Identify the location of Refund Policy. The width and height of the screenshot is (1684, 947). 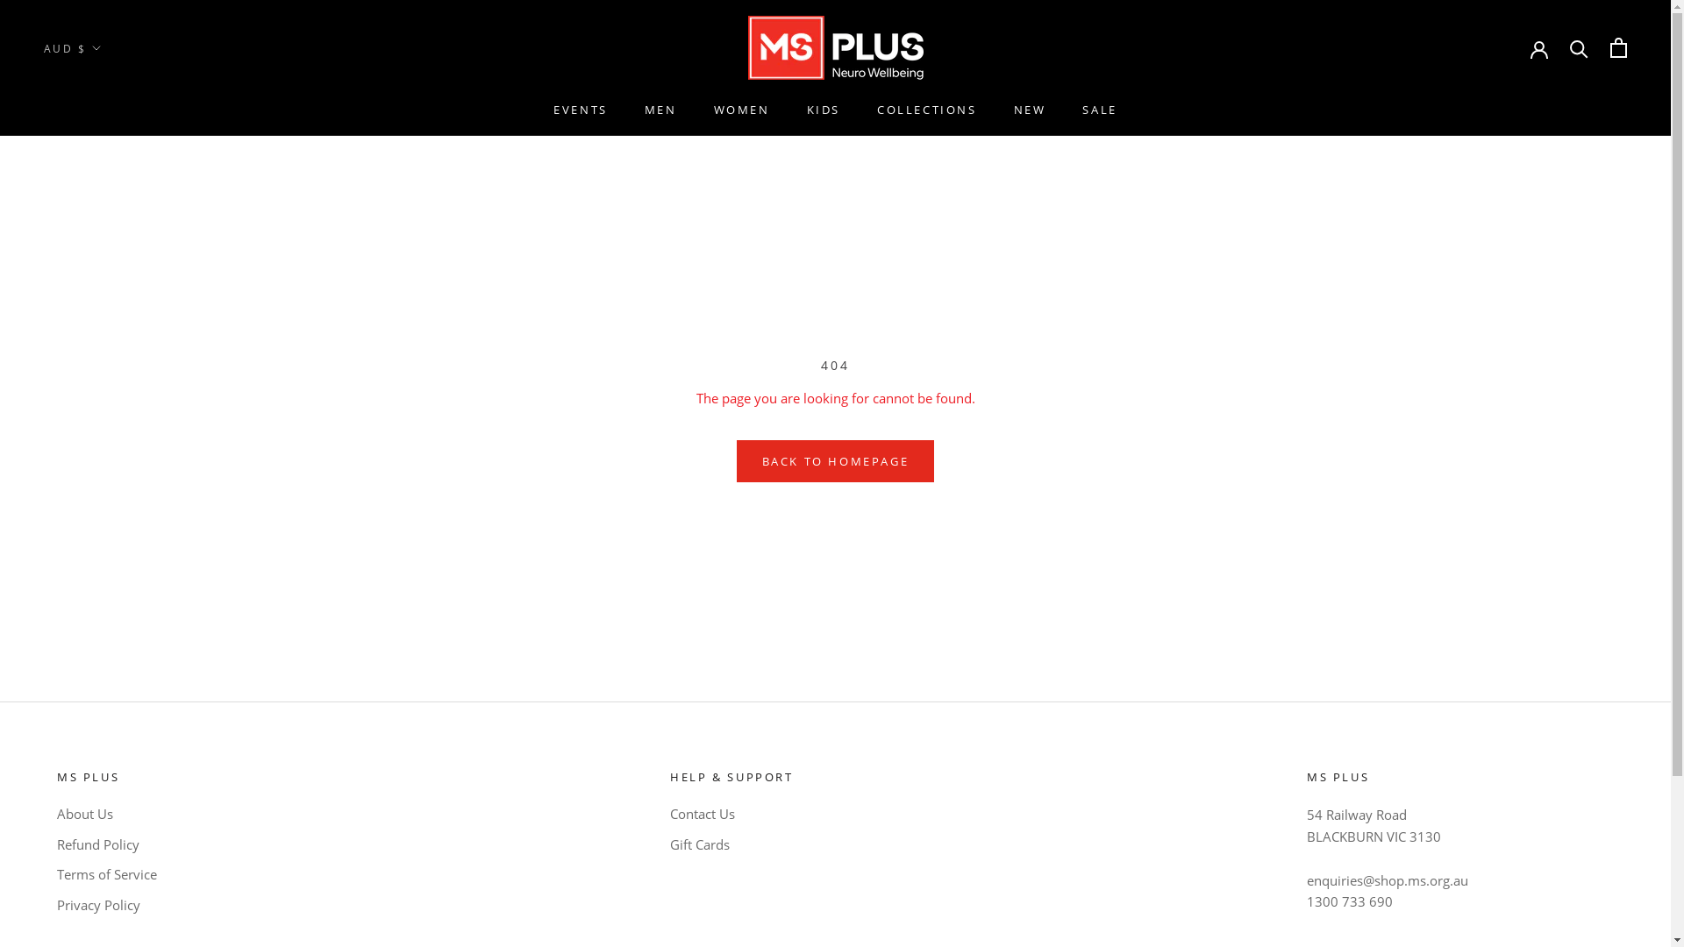
(107, 845).